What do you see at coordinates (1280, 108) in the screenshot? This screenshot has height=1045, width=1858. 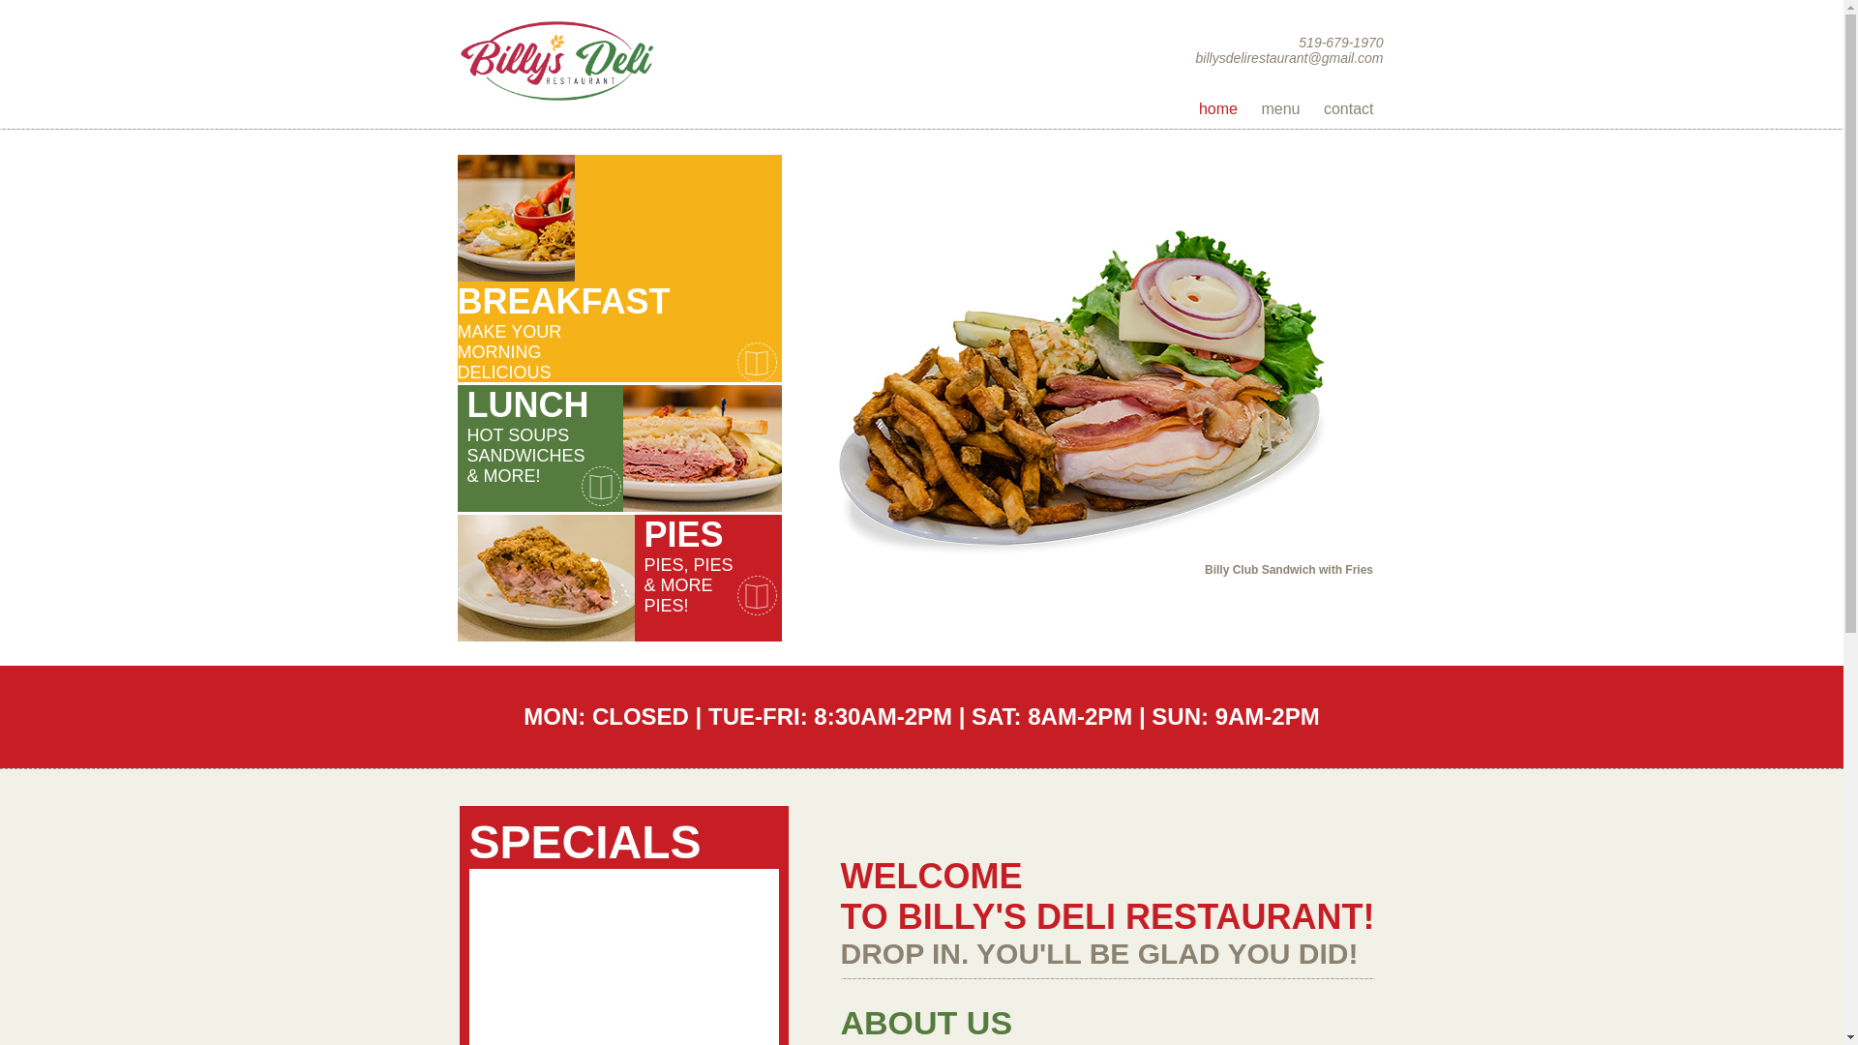 I see `menu` at bounding box center [1280, 108].